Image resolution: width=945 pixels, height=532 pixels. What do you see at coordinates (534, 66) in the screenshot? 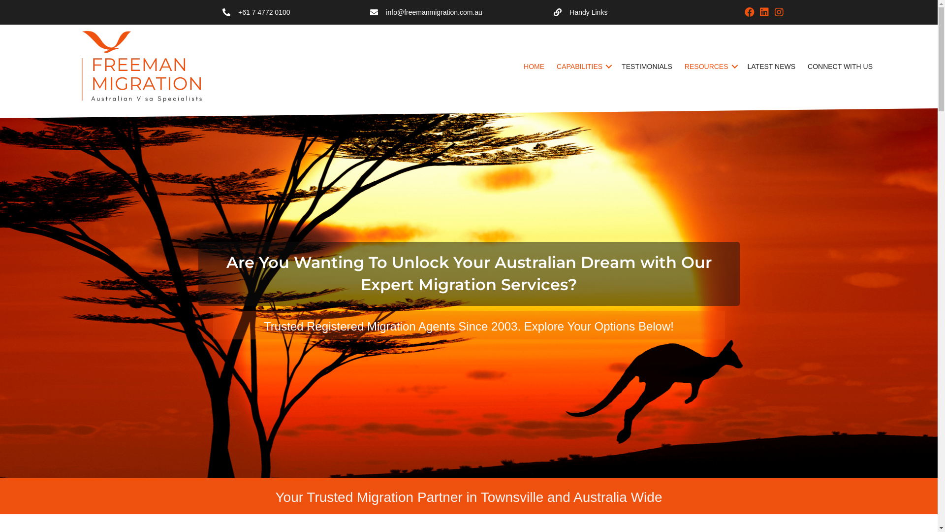
I see `HOME` at bounding box center [534, 66].